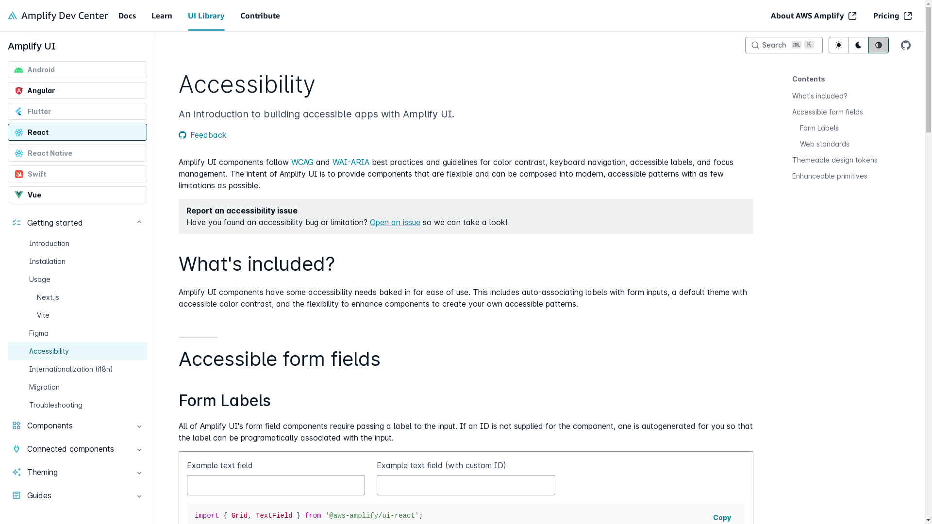  Describe the element at coordinates (78, 153) in the screenshot. I see `React Native` at that location.